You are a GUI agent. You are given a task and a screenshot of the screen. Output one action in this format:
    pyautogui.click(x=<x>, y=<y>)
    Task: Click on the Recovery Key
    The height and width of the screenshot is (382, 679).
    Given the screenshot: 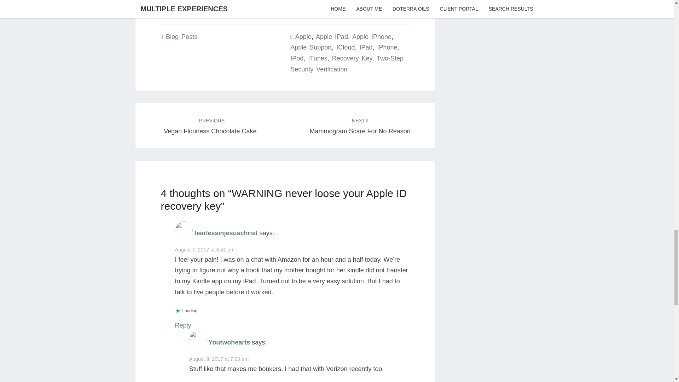 What is the action you would take?
    pyautogui.click(x=332, y=37)
    